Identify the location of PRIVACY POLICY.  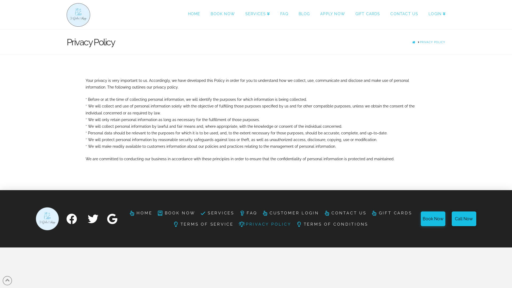
(265, 225).